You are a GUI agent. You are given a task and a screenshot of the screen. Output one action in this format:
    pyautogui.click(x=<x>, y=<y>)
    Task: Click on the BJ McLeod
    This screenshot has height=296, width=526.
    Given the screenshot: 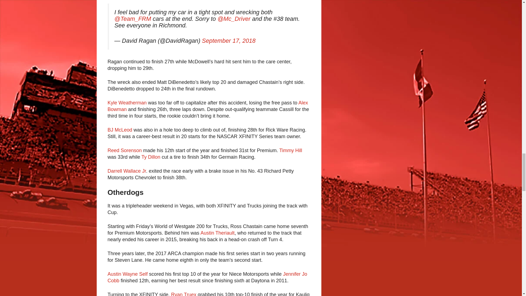 What is the action you would take?
    pyautogui.click(x=119, y=130)
    